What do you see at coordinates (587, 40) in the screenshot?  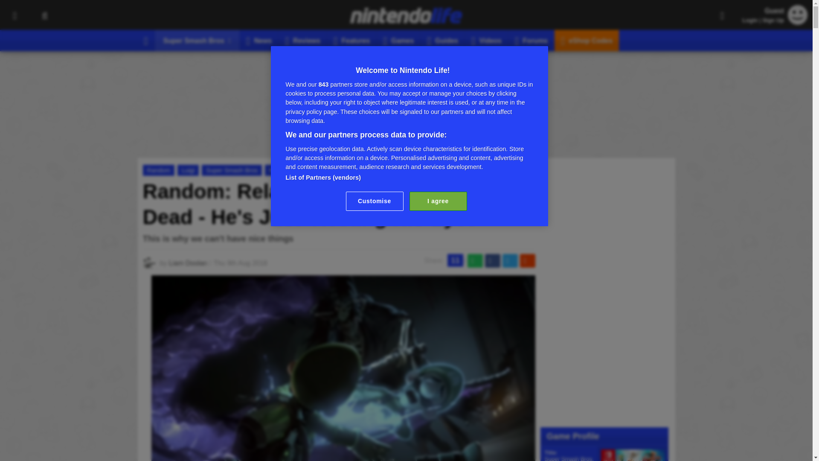 I see `eShop Codes` at bounding box center [587, 40].